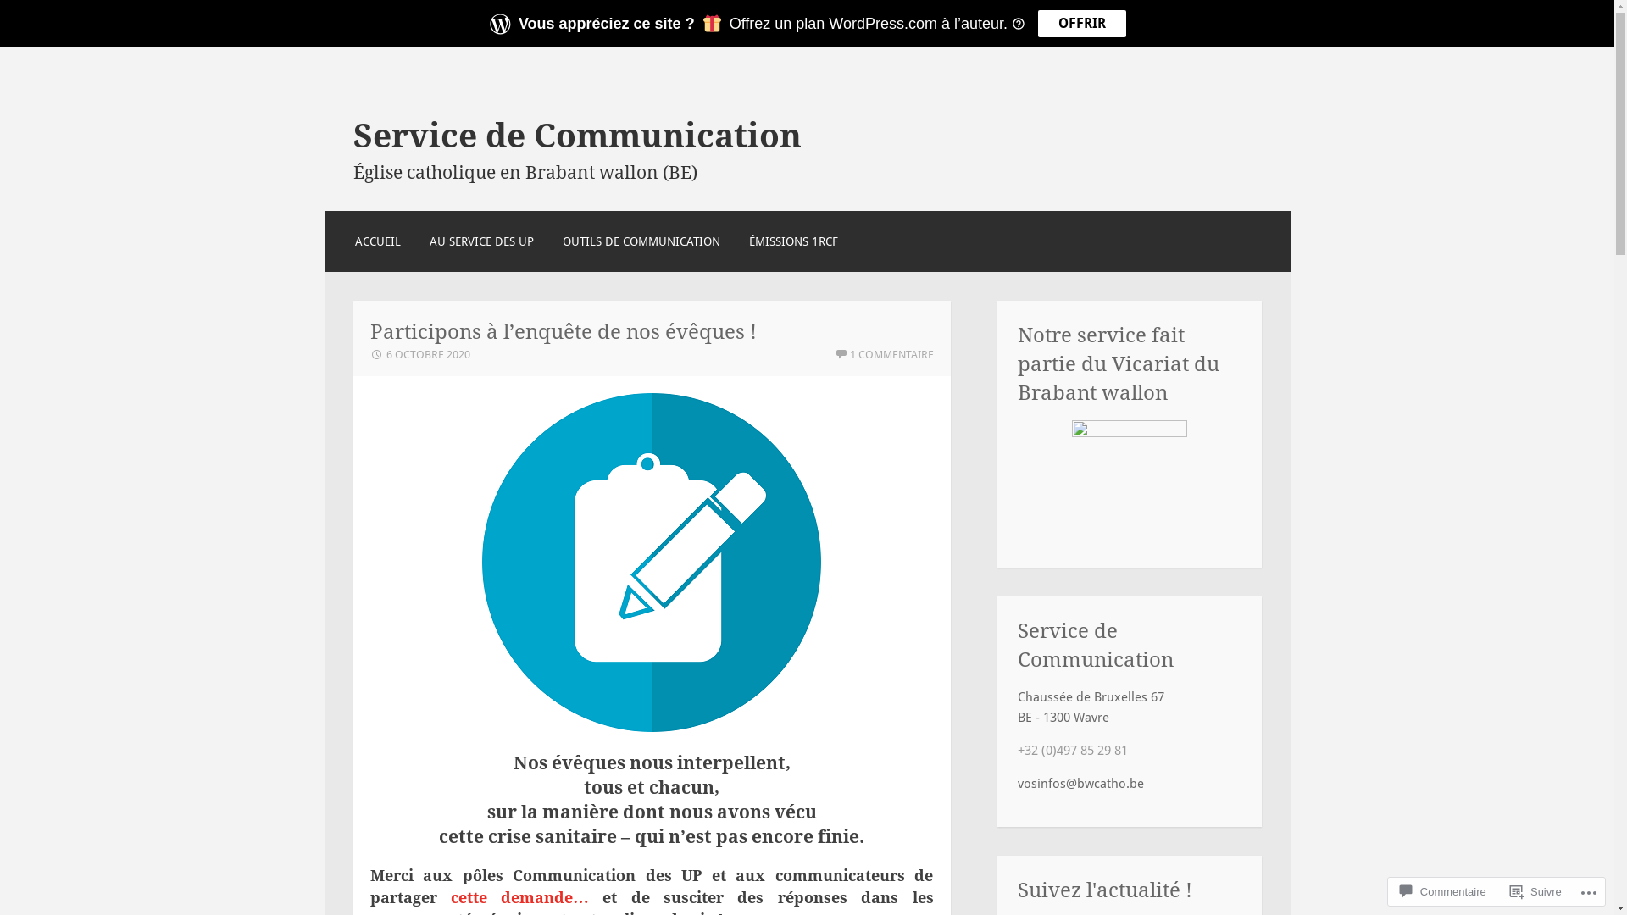  Describe the element at coordinates (641, 241) in the screenshot. I see `OUTILS DE COMMUNICATION` at that location.